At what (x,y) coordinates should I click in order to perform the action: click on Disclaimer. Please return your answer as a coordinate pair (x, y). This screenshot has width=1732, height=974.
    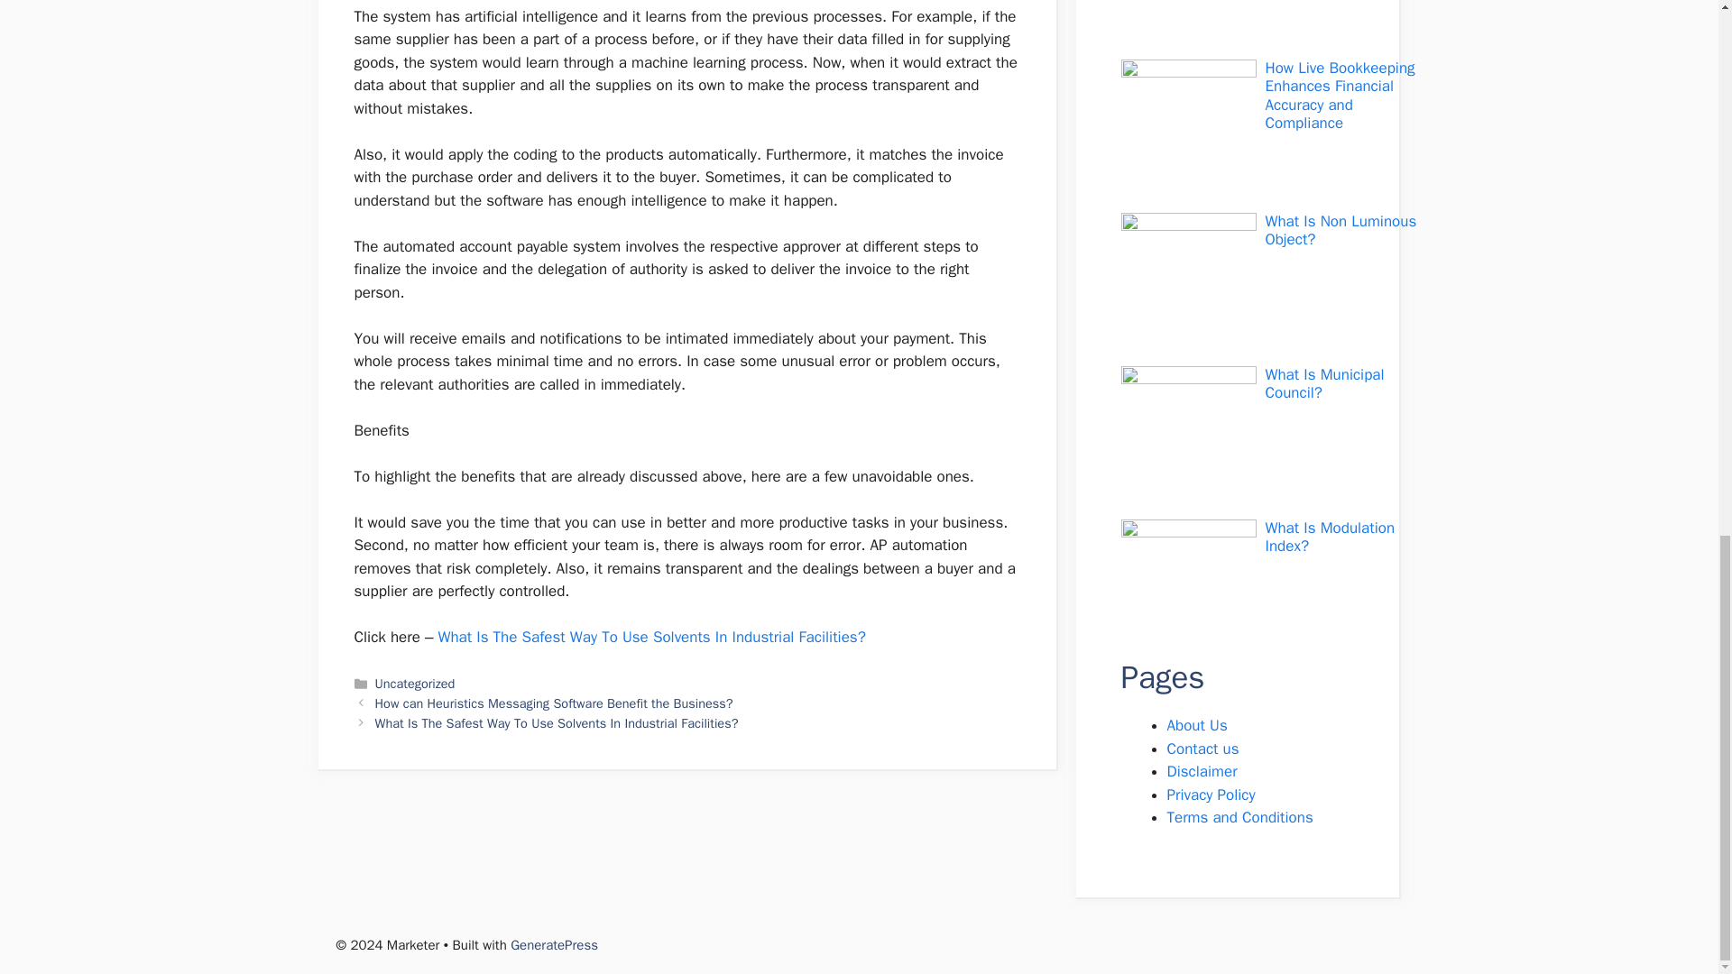
    Looking at the image, I should click on (1202, 771).